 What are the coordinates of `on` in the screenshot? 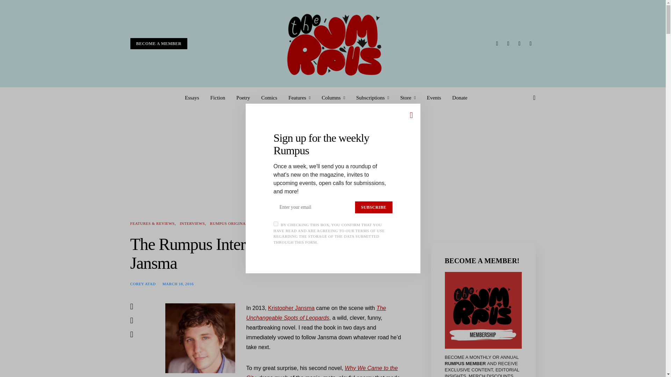 It's located at (275, 224).